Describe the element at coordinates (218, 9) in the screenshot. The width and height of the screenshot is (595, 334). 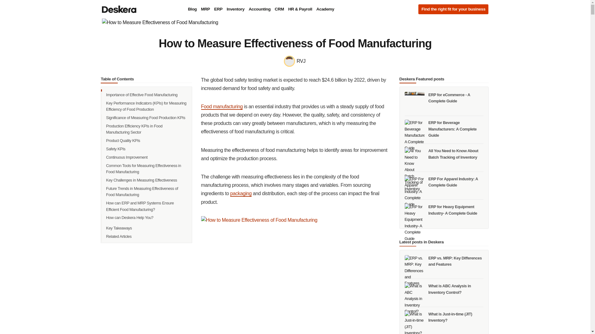
I see `ERP` at that location.